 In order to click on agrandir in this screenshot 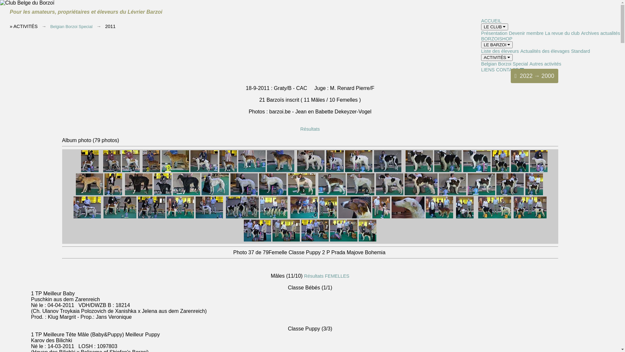, I will do `click(477, 170)`.